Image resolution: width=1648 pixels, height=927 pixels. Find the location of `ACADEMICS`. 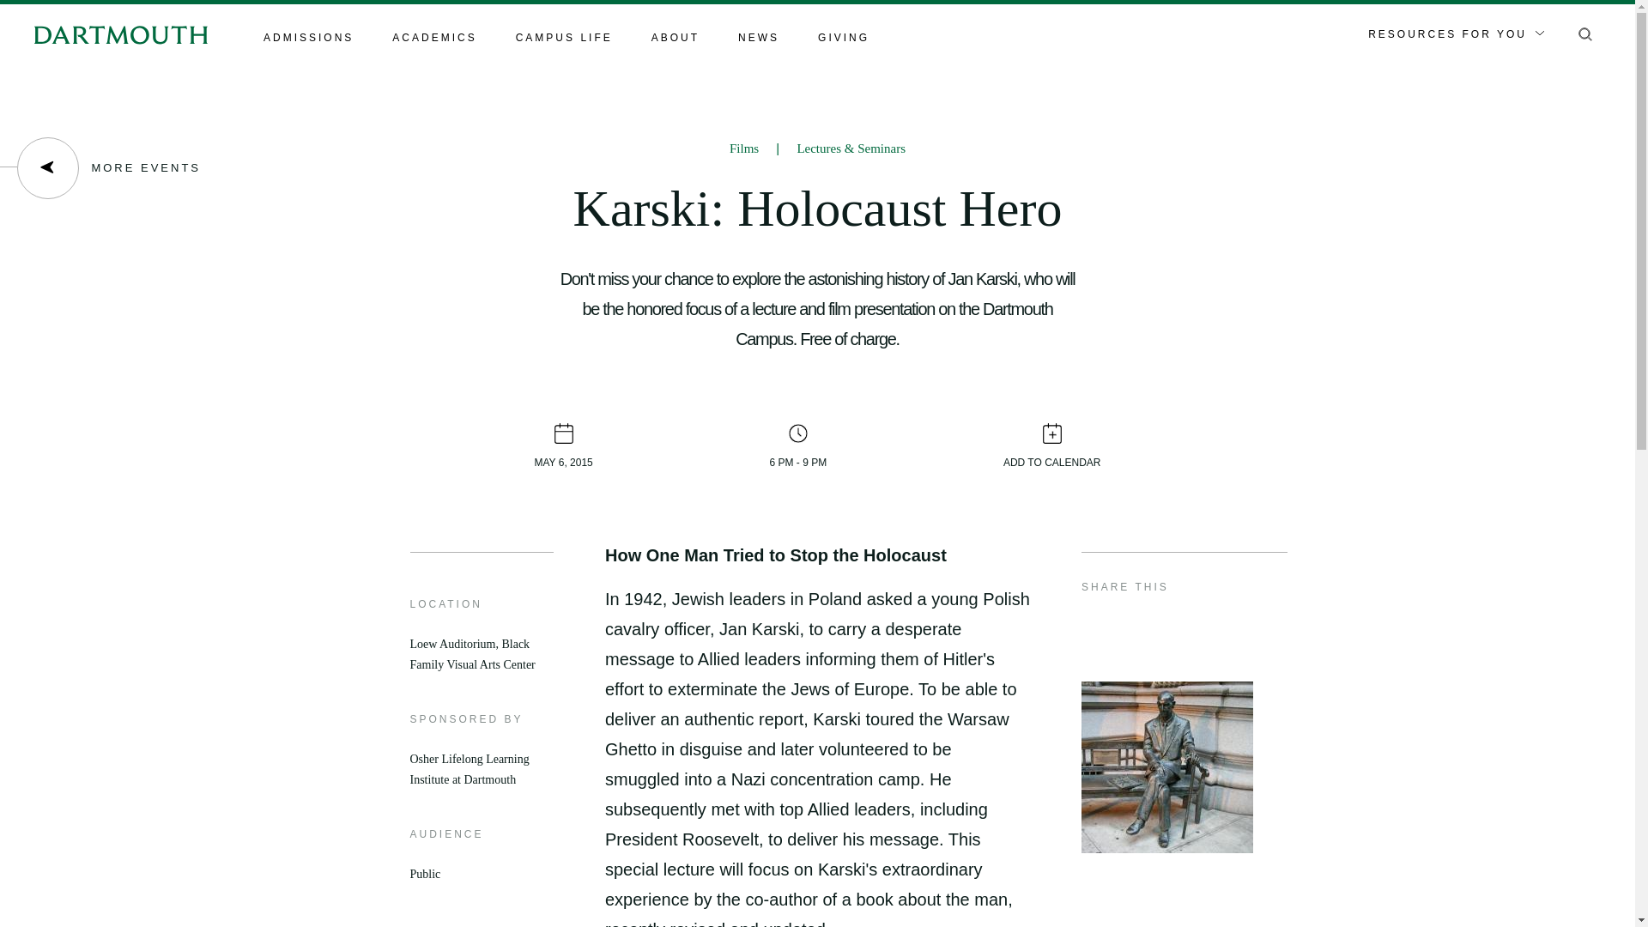

ACADEMICS is located at coordinates (433, 39).